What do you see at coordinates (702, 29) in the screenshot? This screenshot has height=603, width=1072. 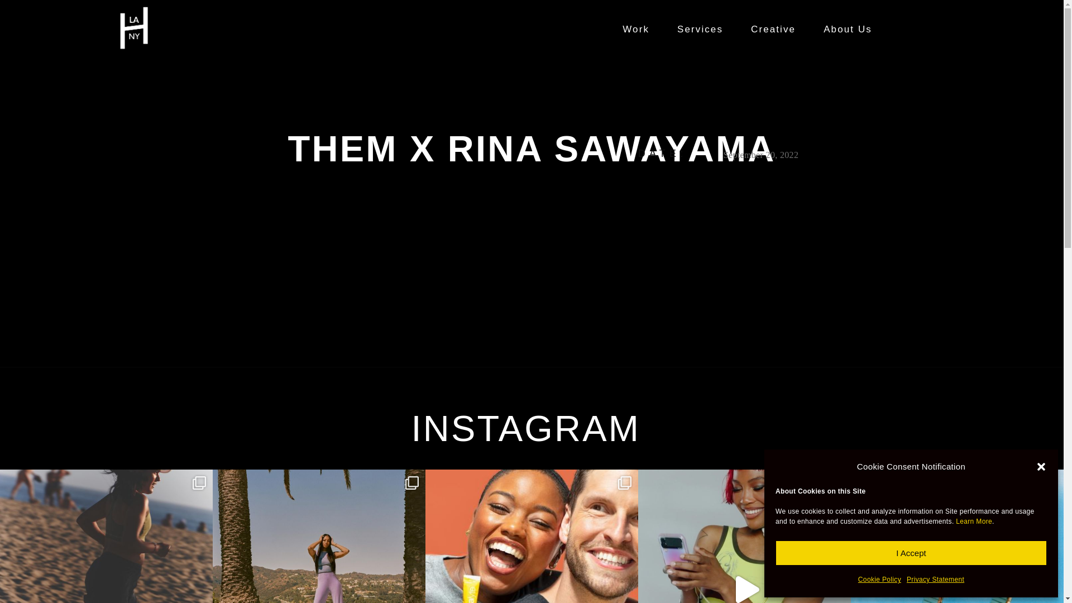 I see `Services` at bounding box center [702, 29].